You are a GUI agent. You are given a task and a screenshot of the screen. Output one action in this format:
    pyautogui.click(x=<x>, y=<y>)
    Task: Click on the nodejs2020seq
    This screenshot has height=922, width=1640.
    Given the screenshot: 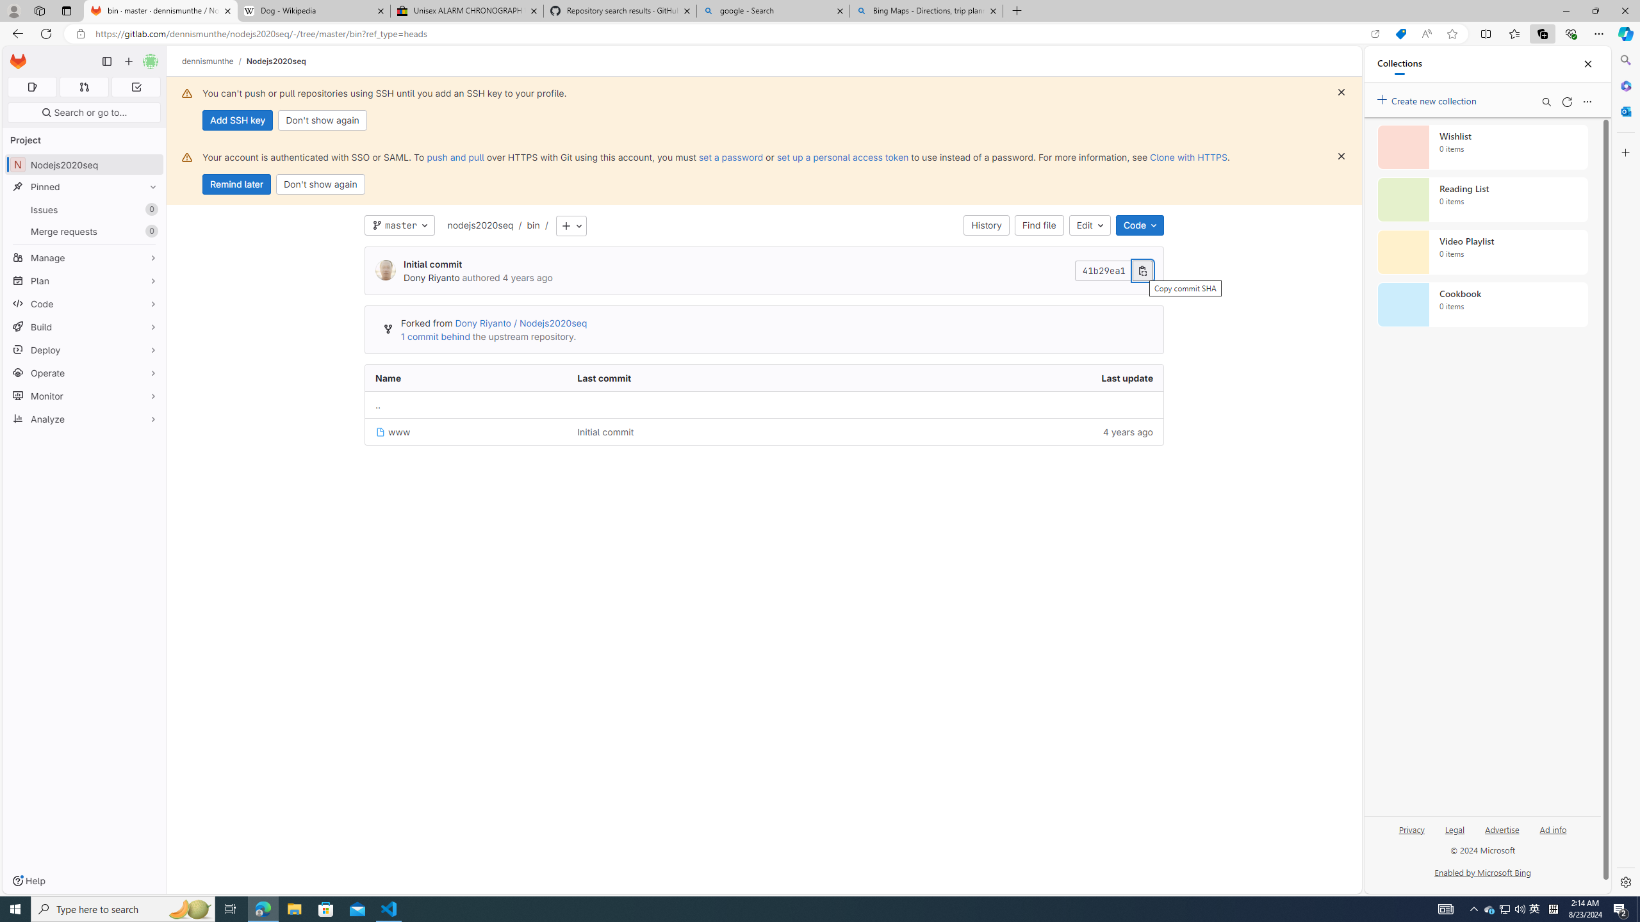 What is the action you would take?
    pyautogui.click(x=480, y=225)
    